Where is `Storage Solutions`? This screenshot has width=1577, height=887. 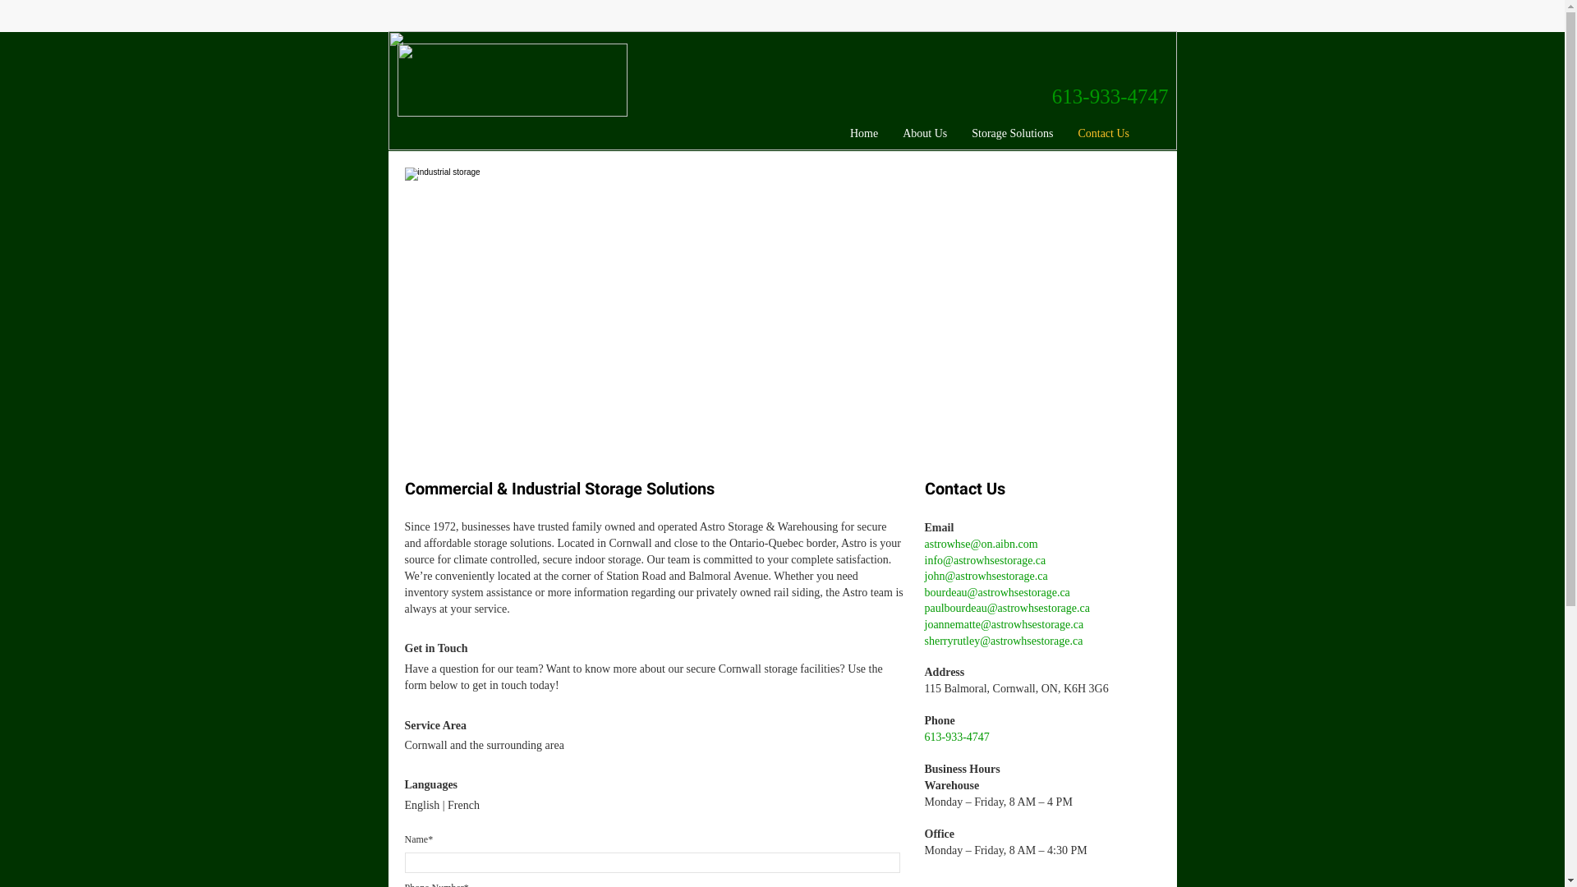 Storage Solutions is located at coordinates (1017, 134).